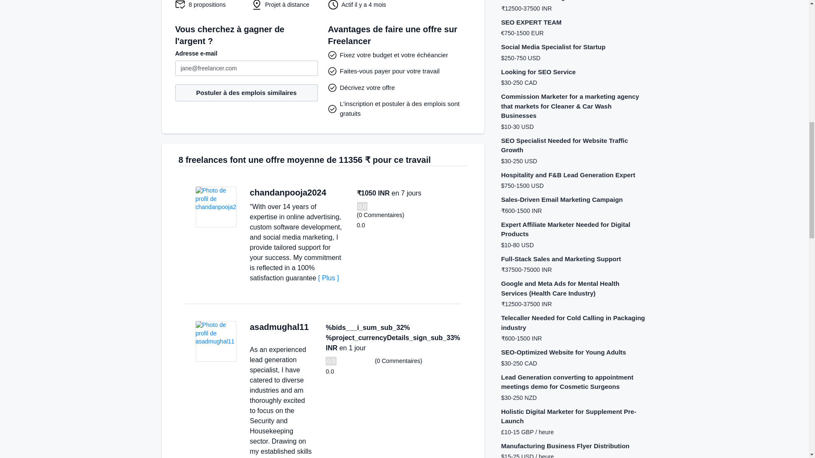  I want to click on Voir le profil de asadmughal11, so click(216, 341).